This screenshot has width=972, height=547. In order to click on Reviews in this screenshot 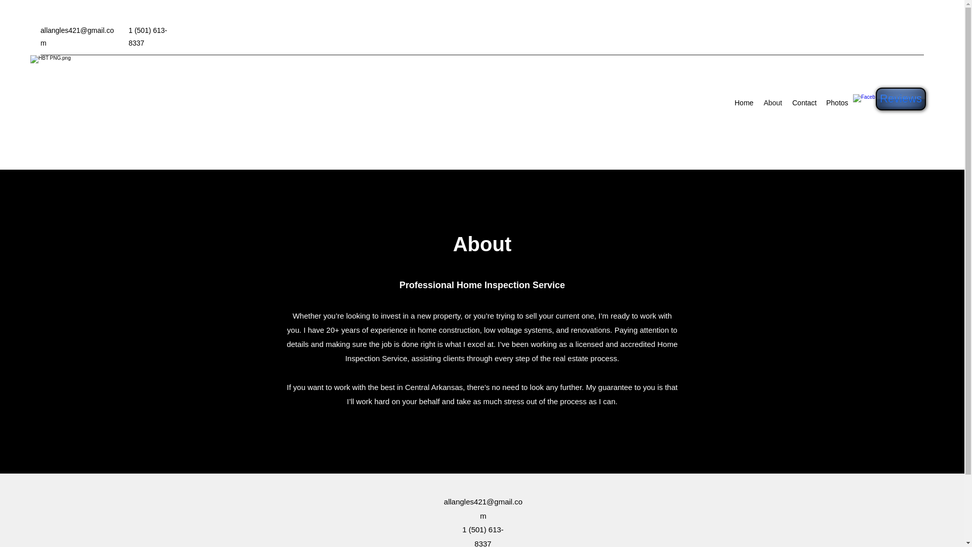, I will do `click(901, 99)`.